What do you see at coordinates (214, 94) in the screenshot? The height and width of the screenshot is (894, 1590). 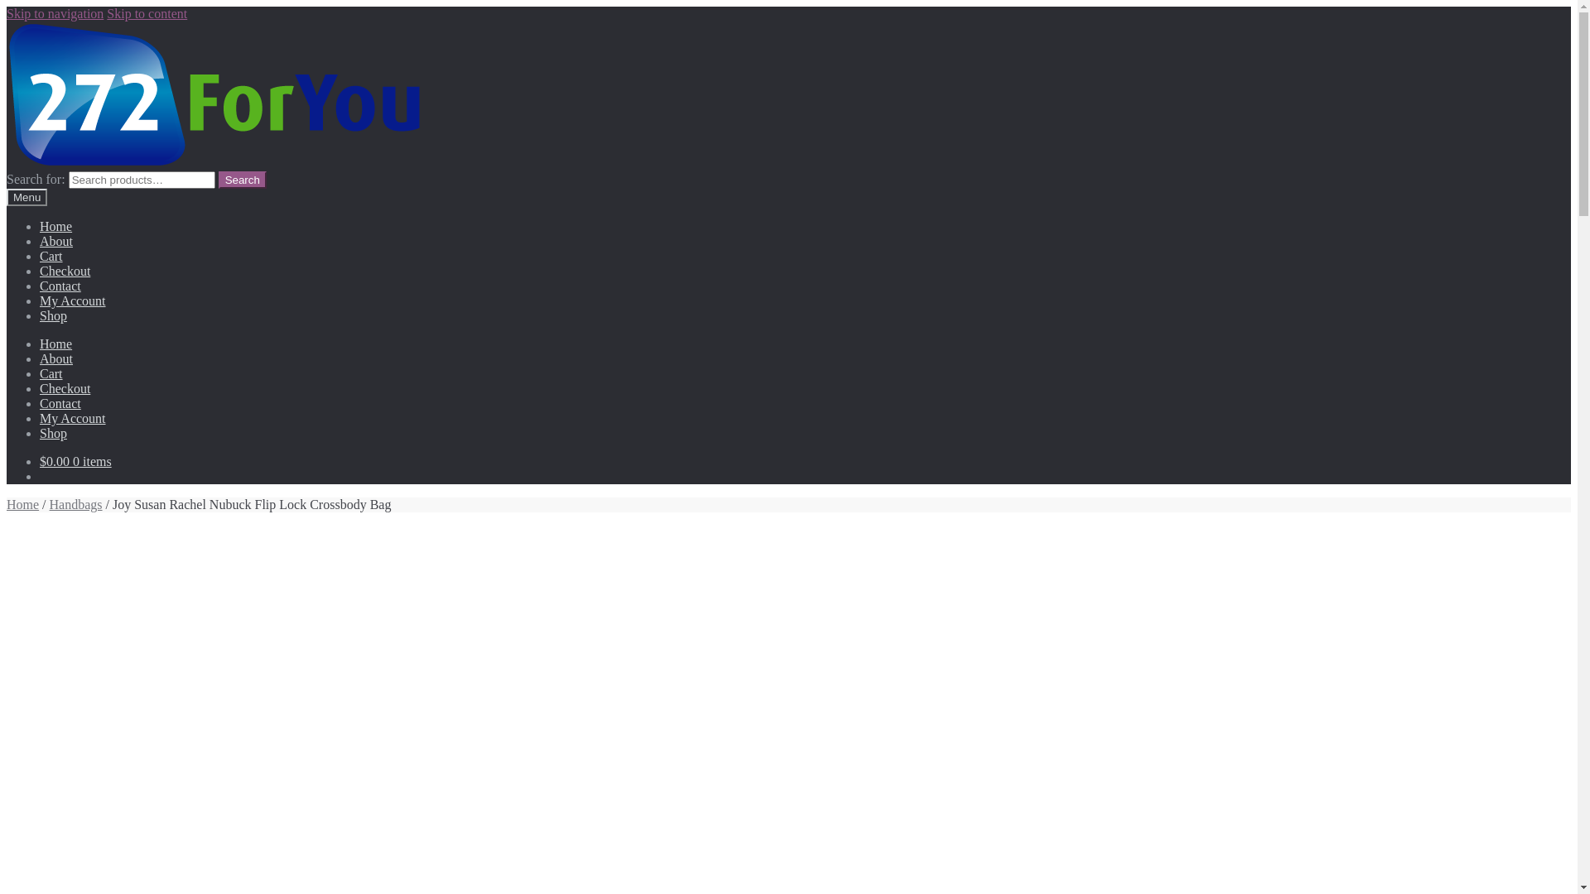 I see `272 For You` at bounding box center [214, 94].